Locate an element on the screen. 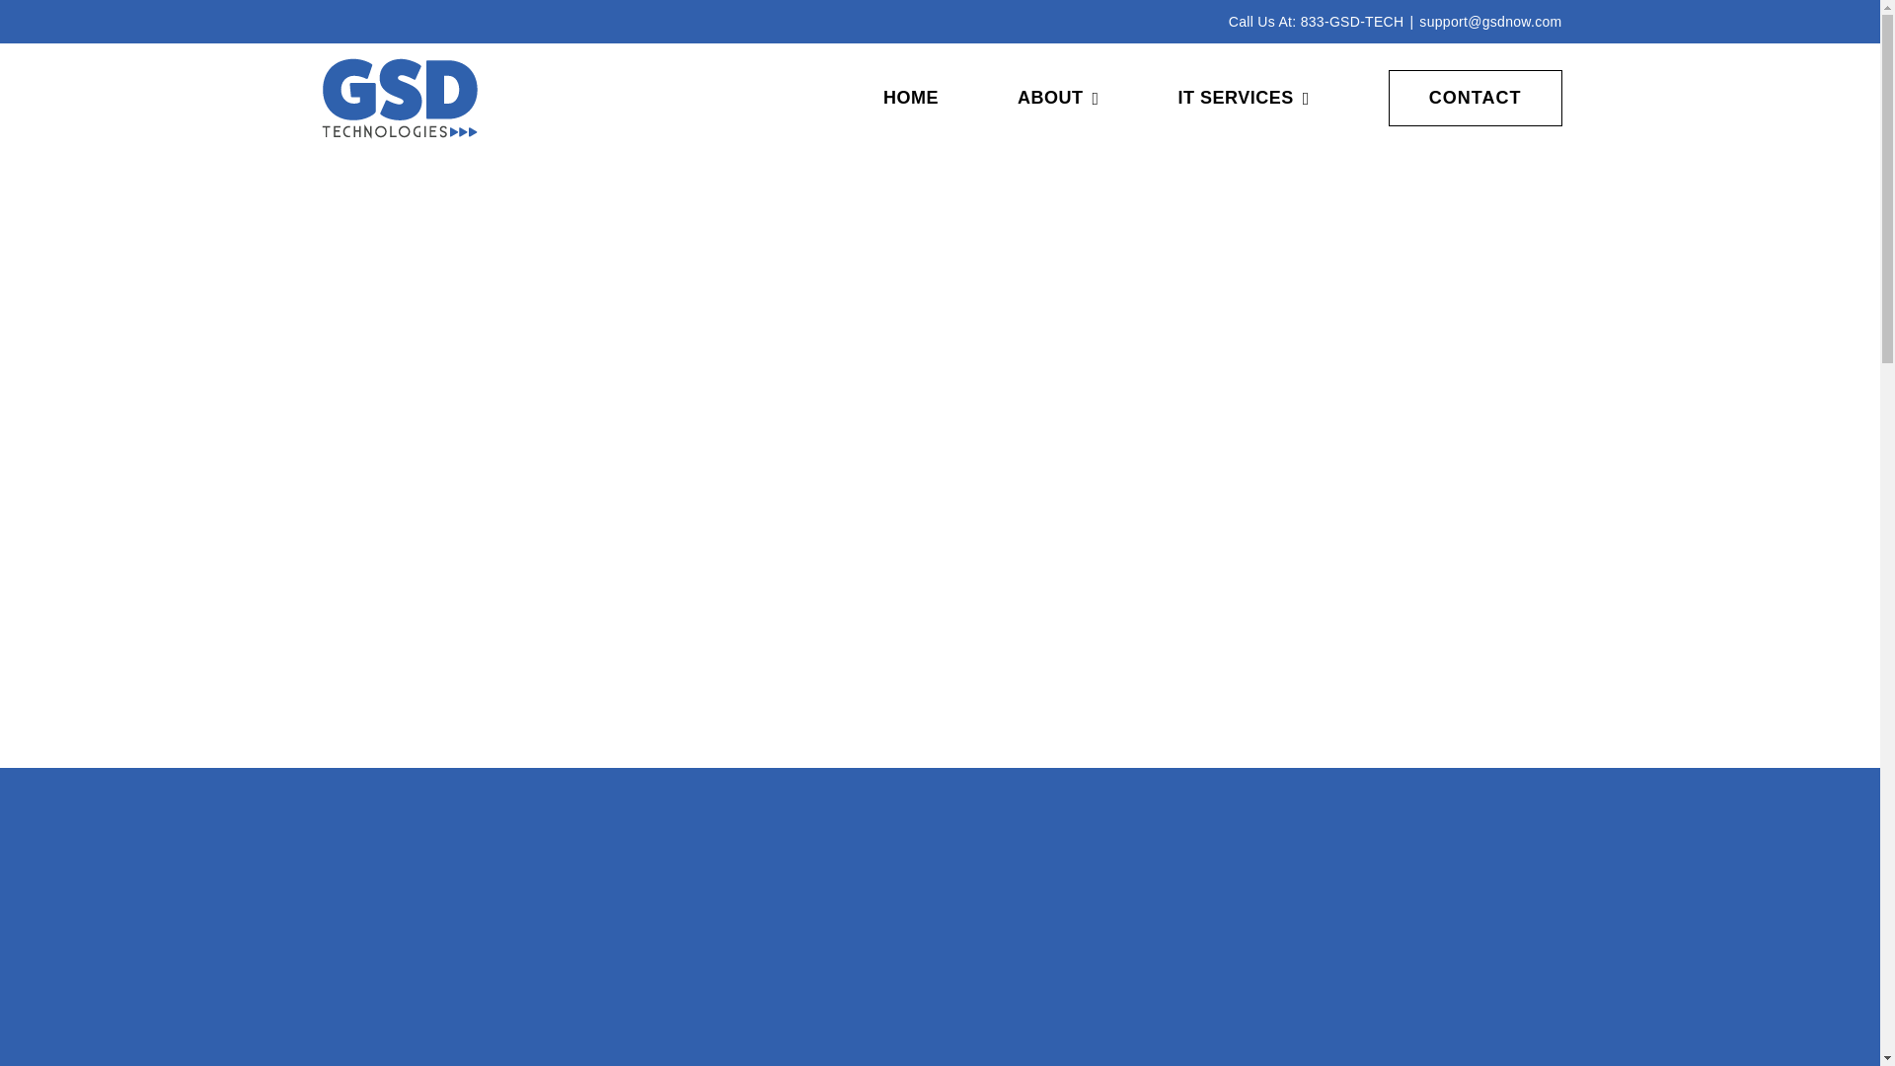 The width and height of the screenshot is (1895, 1066). IT SERVICES is located at coordinates (1244, 98).